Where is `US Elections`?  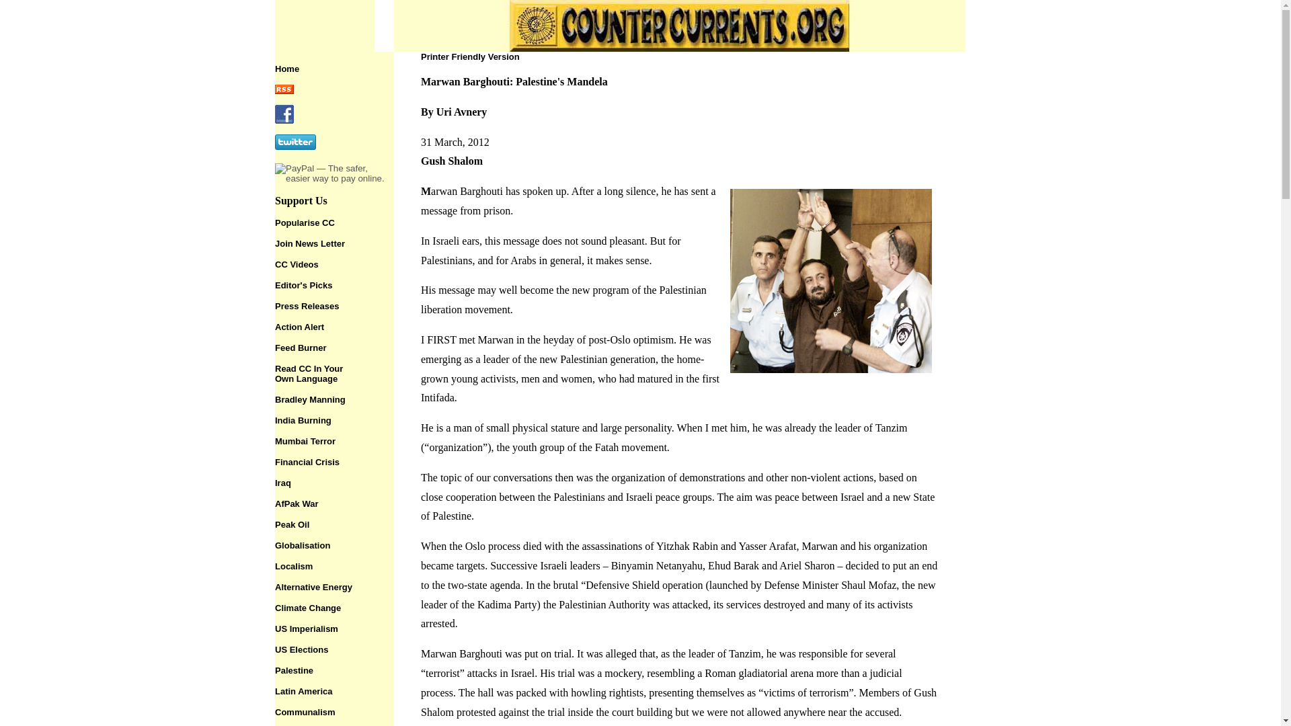
US Elections is located at coordinates (301, 649).